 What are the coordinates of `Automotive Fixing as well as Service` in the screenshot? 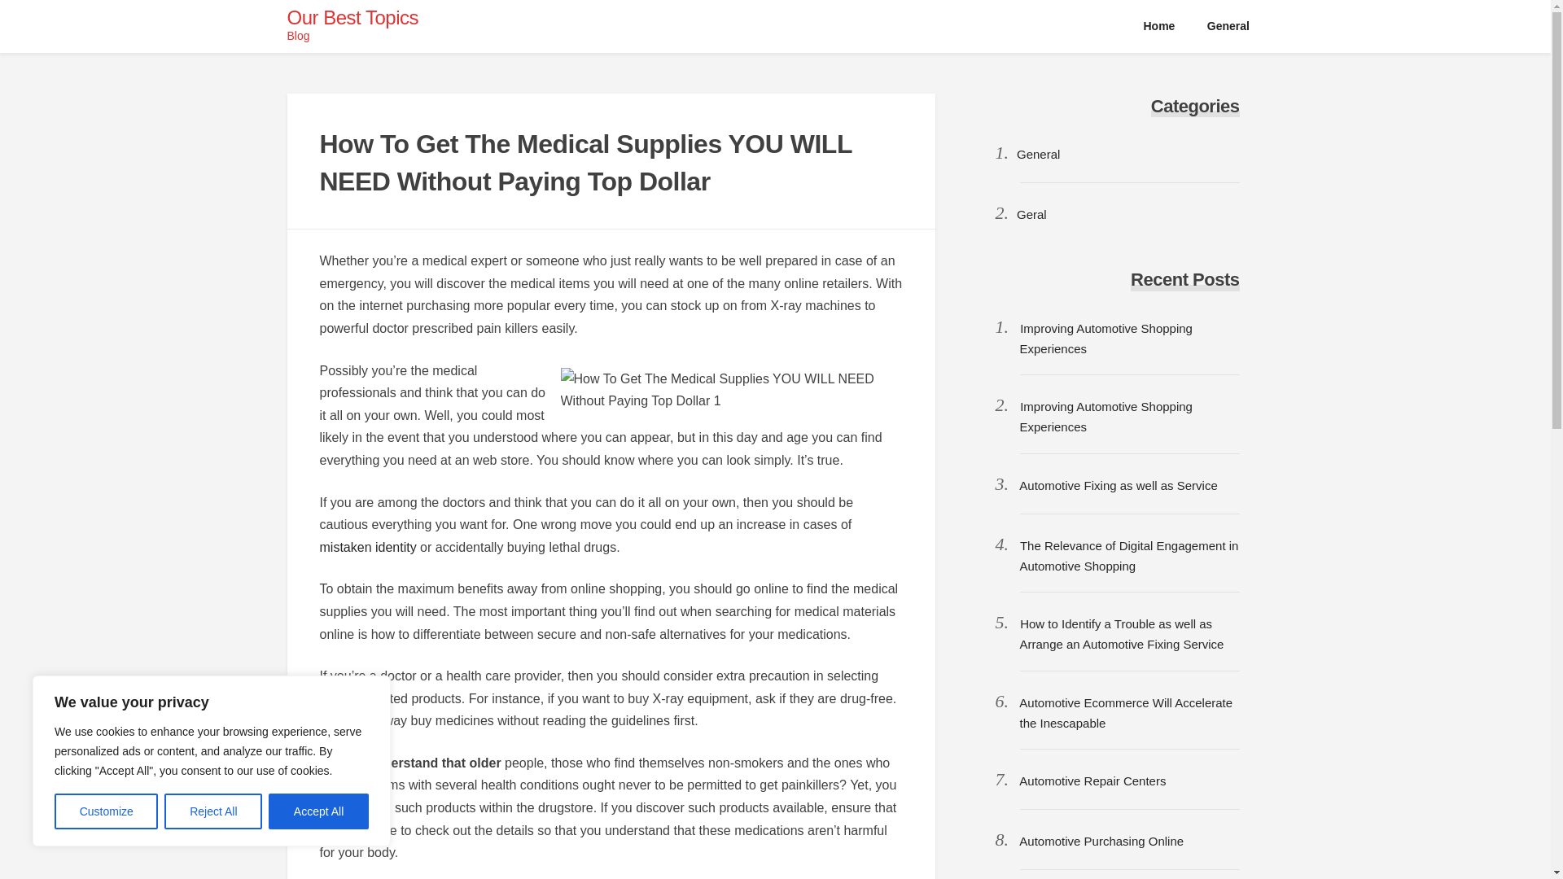 It's located at (1118, 485).